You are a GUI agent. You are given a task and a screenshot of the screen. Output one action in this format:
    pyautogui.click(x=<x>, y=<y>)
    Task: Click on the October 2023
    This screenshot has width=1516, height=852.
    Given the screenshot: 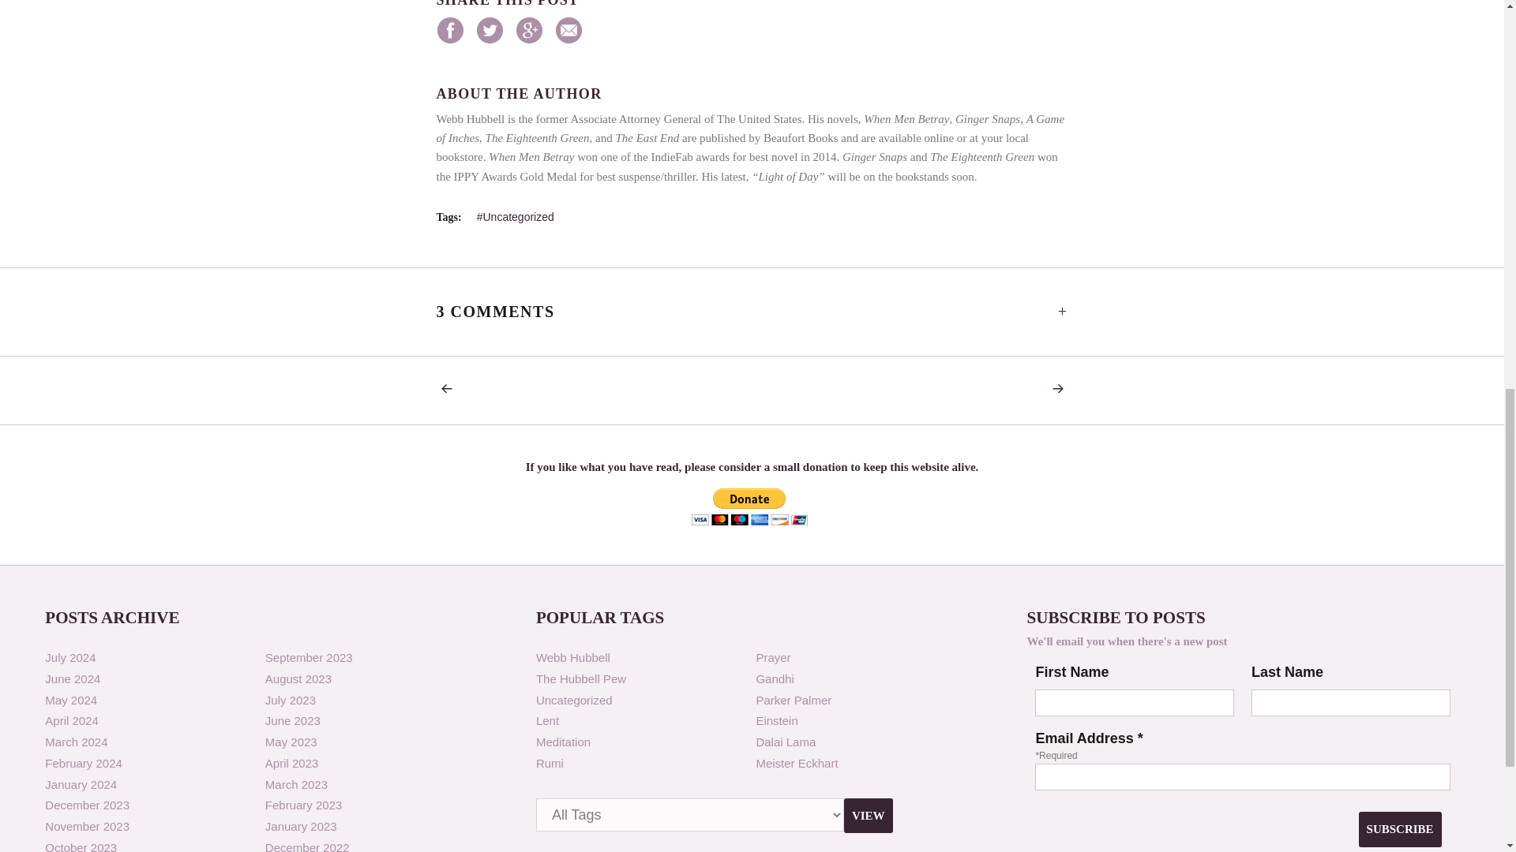 What is the action you would take?
    pyautogui.click(x=81, y=846)
    